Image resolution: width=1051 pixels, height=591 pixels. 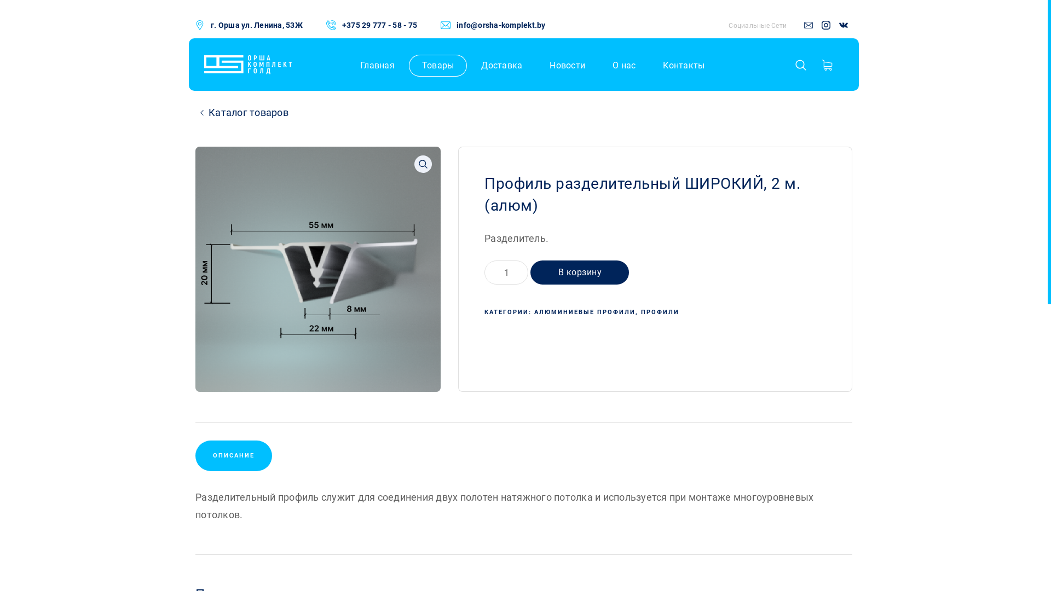 I want to click on info@orsha-komplekt.by, so click(x=501, y=25).